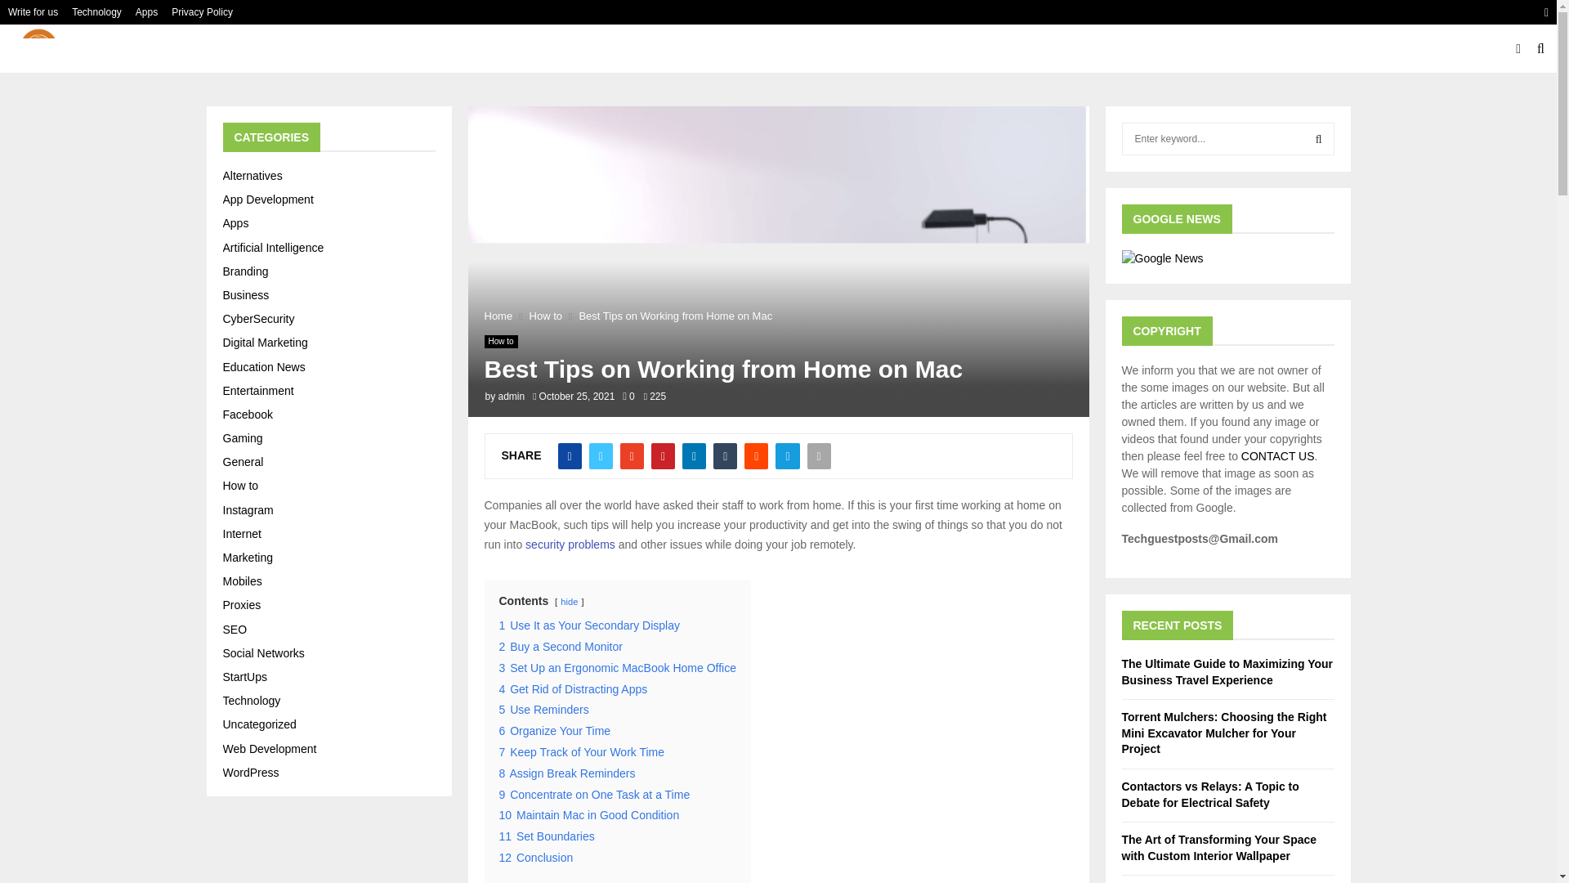 This screenshot has height=883, width=1569. Describe the element at coordinates (96, 12) in the screenshot. I see `Technology` at that location.